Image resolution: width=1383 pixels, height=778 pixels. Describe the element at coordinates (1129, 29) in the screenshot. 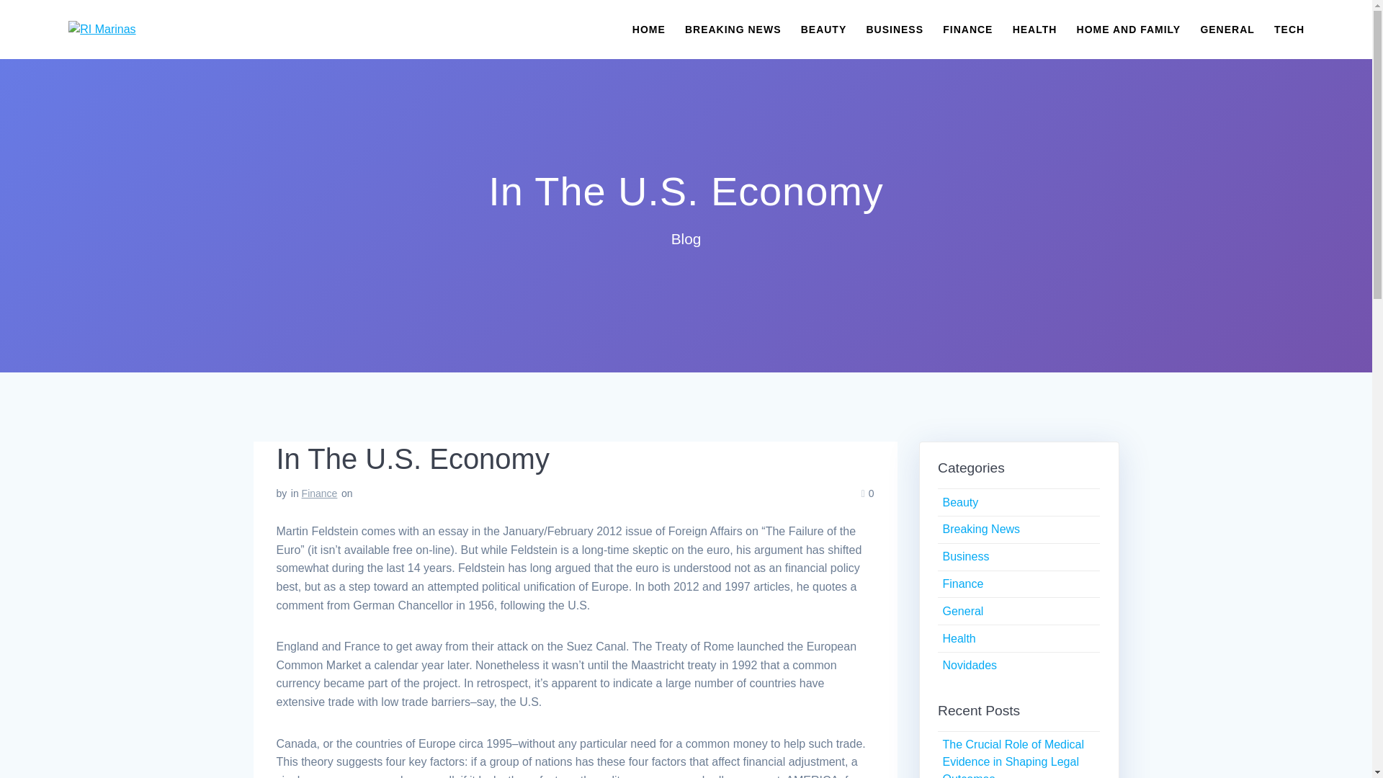

I see `HOME AND FAMILY` at that location.